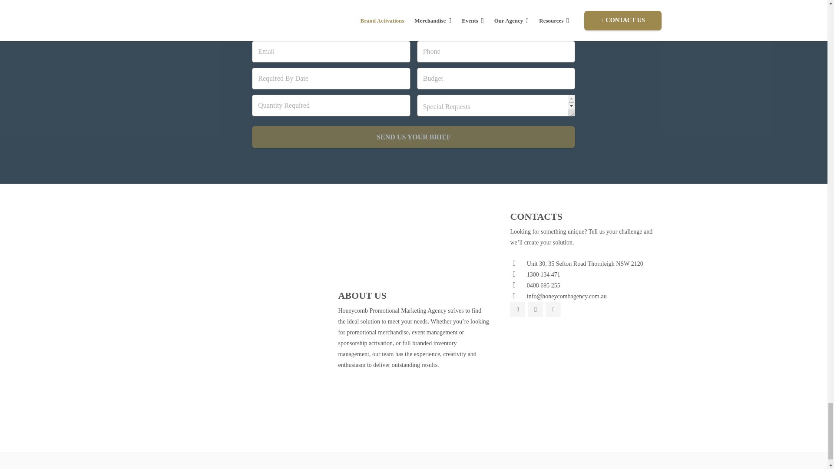 The width and height of the screenshot is (834, 469). I want to click on 2020AppaAward-Winner-removebg, so click(292, 228).